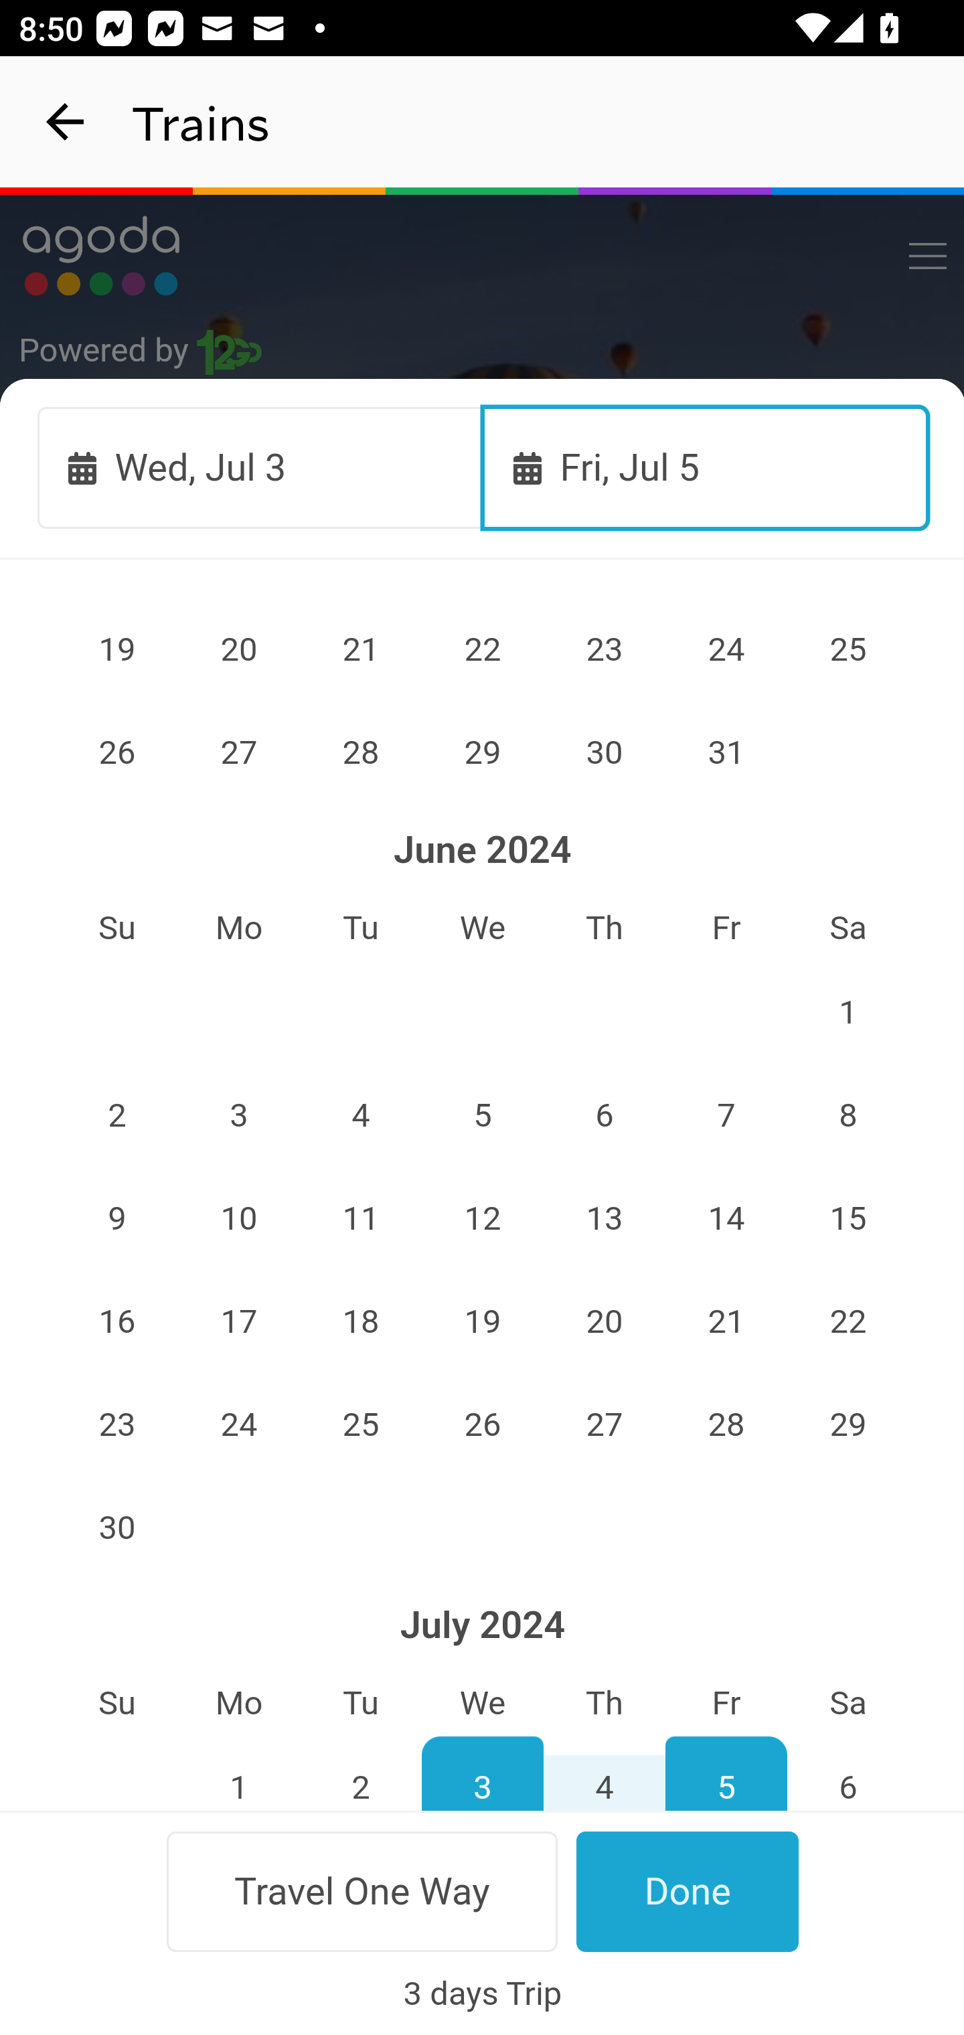 The image size is (964, 2035). I want to click on navigation_button, so click(66, 122).